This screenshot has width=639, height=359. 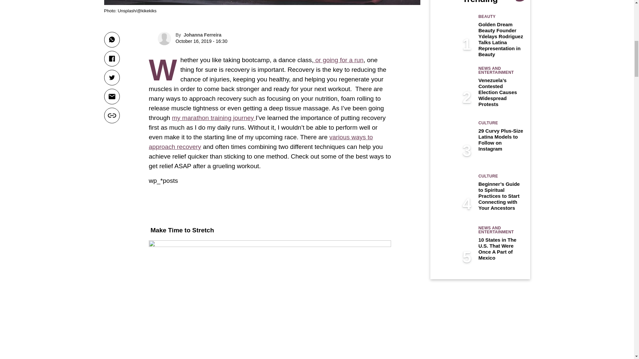 What do you see at coordinates (338, 60) in the screenshot?
I see `or going for a run` at bounding box center [338, 60].